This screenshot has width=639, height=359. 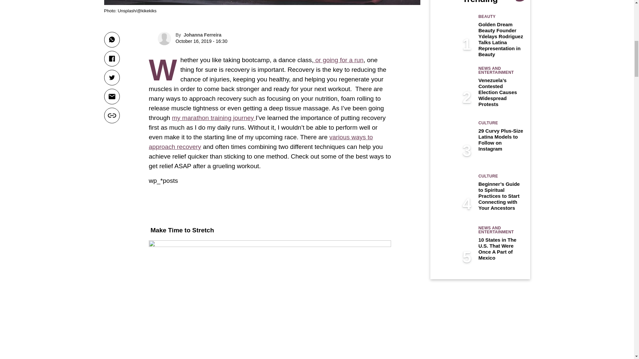 What do you see at coordinates (338, 60) in the screenshot?
I see `or going for a run` at bounding box center [338, 60].